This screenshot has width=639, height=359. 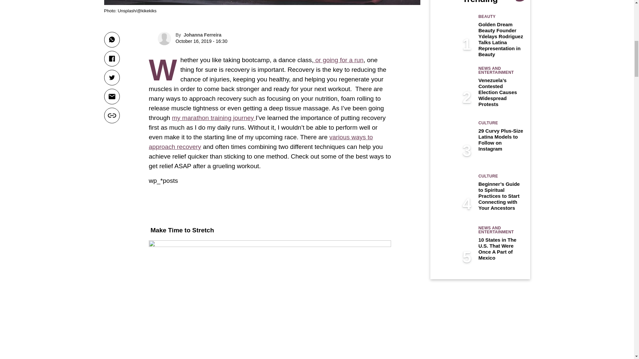 What do you see at coordinates (338, 60) in the screenshot?
I see `or going for a run` at bounding box center [338, 60].